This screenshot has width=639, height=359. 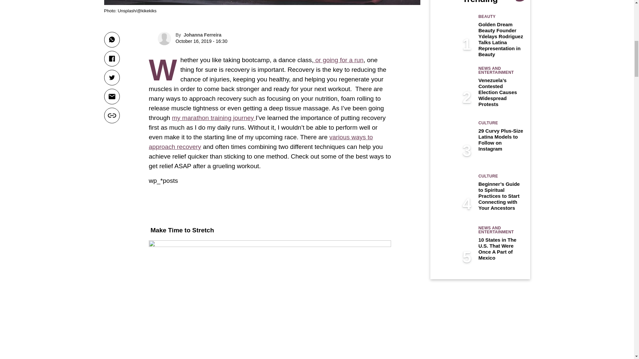 What do you see at coordinates (338, 60) in the screenshot?
I see `or going for a run` at bounding box center [338, 60].